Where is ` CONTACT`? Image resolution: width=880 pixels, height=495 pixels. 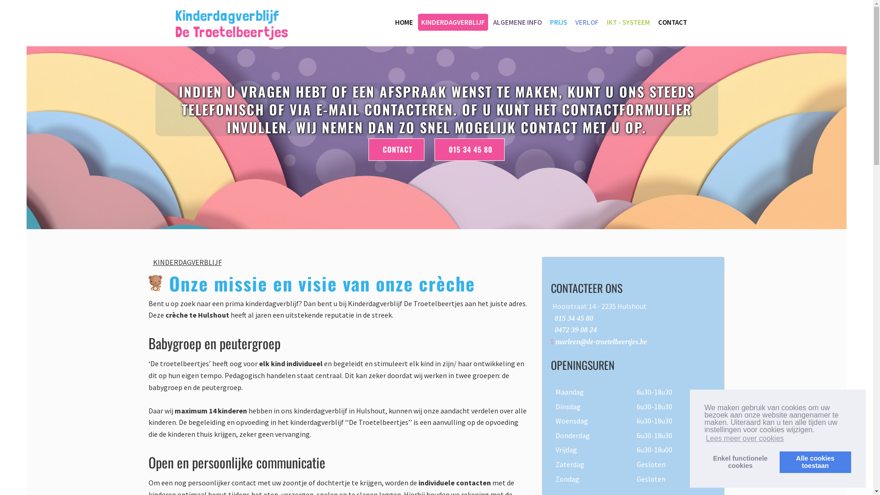
 CONTACT is located at coordinates (396, 149).